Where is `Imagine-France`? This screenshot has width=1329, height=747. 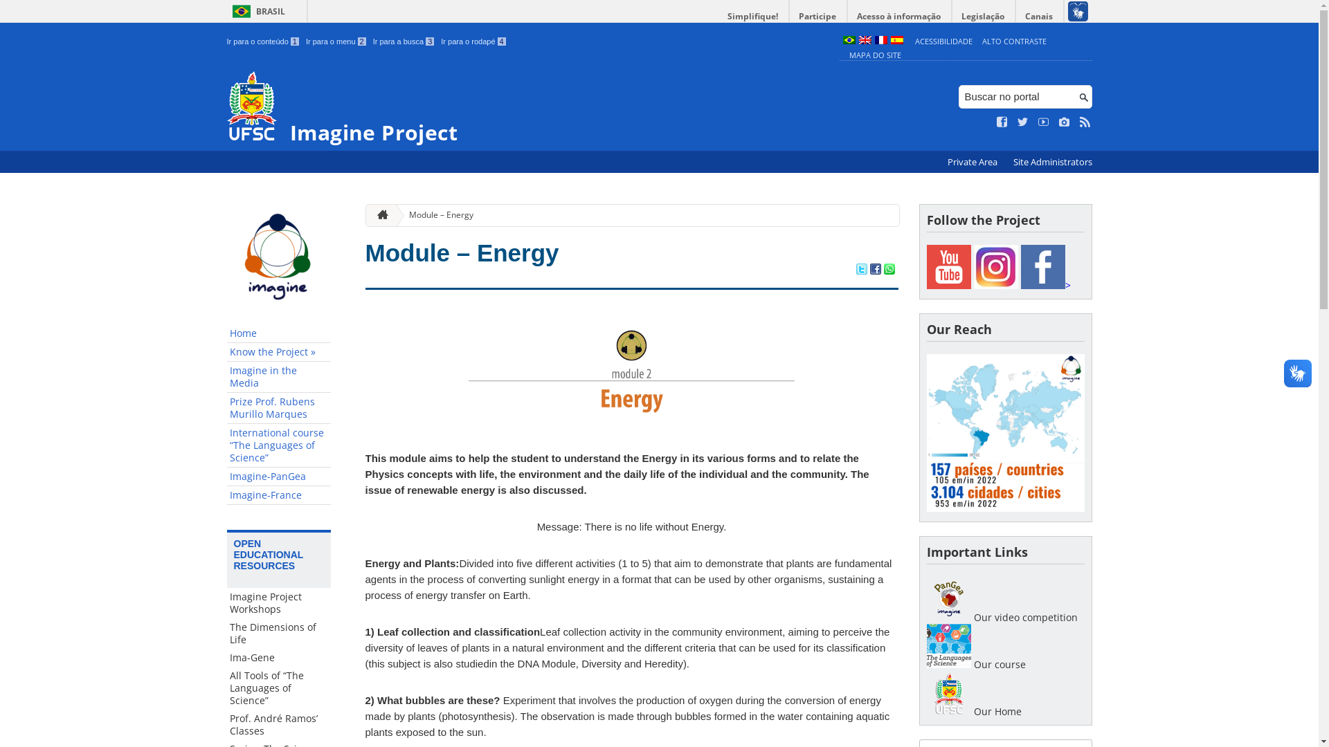
Imagine-France is located at coordinates (279, 495).